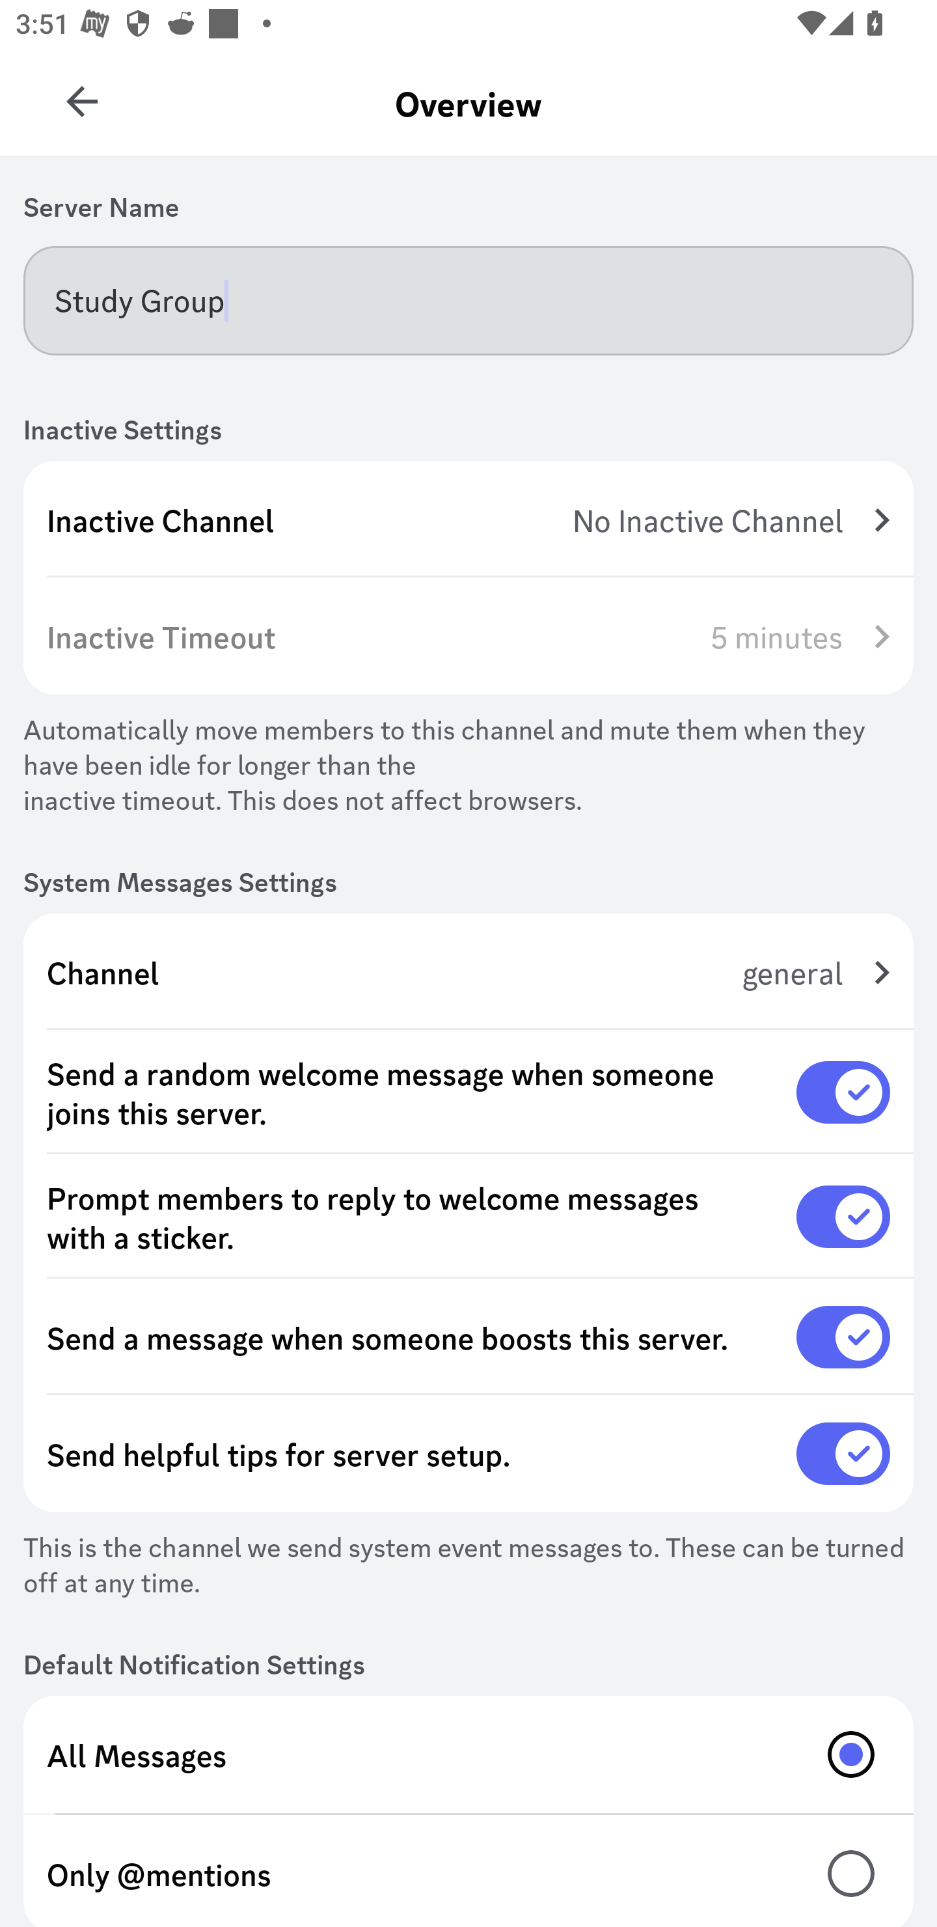 This screenshot has height=1927, width=937. I want to click on on, so click(843, 1454).